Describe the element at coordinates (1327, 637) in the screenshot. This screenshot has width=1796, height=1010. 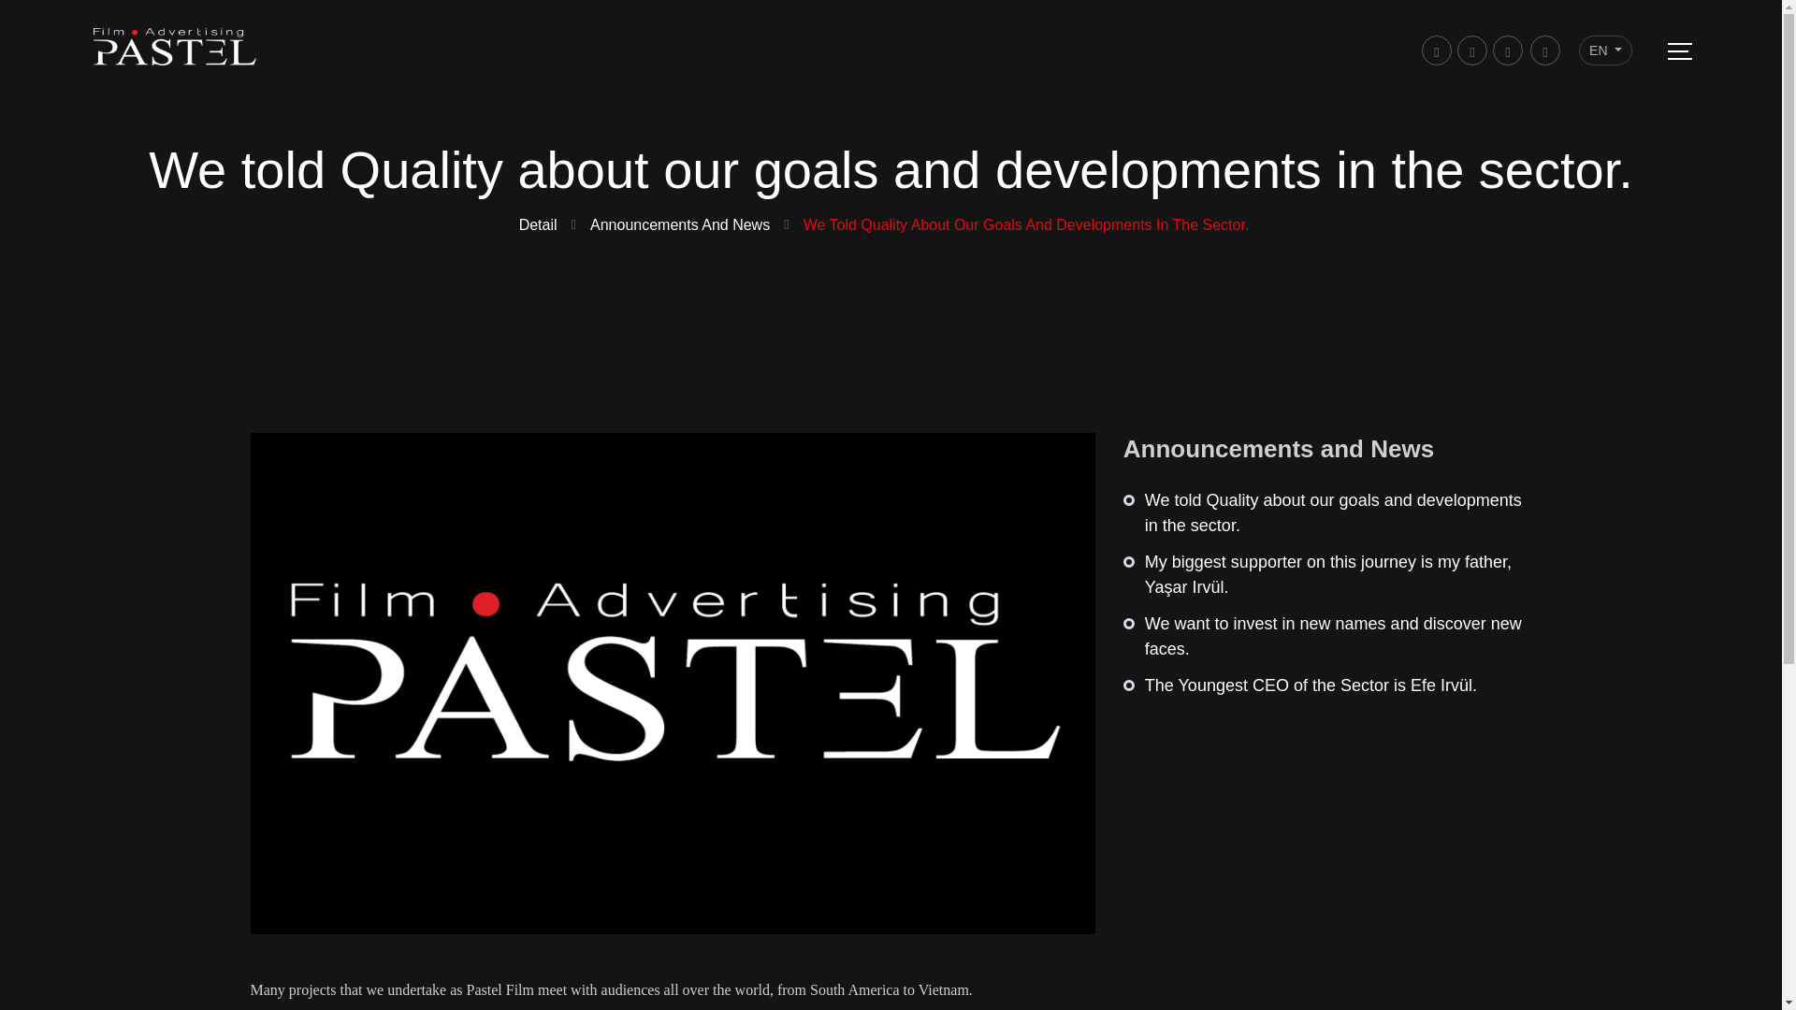
I see `We want to invest in new names and discover new faces.` at that location.